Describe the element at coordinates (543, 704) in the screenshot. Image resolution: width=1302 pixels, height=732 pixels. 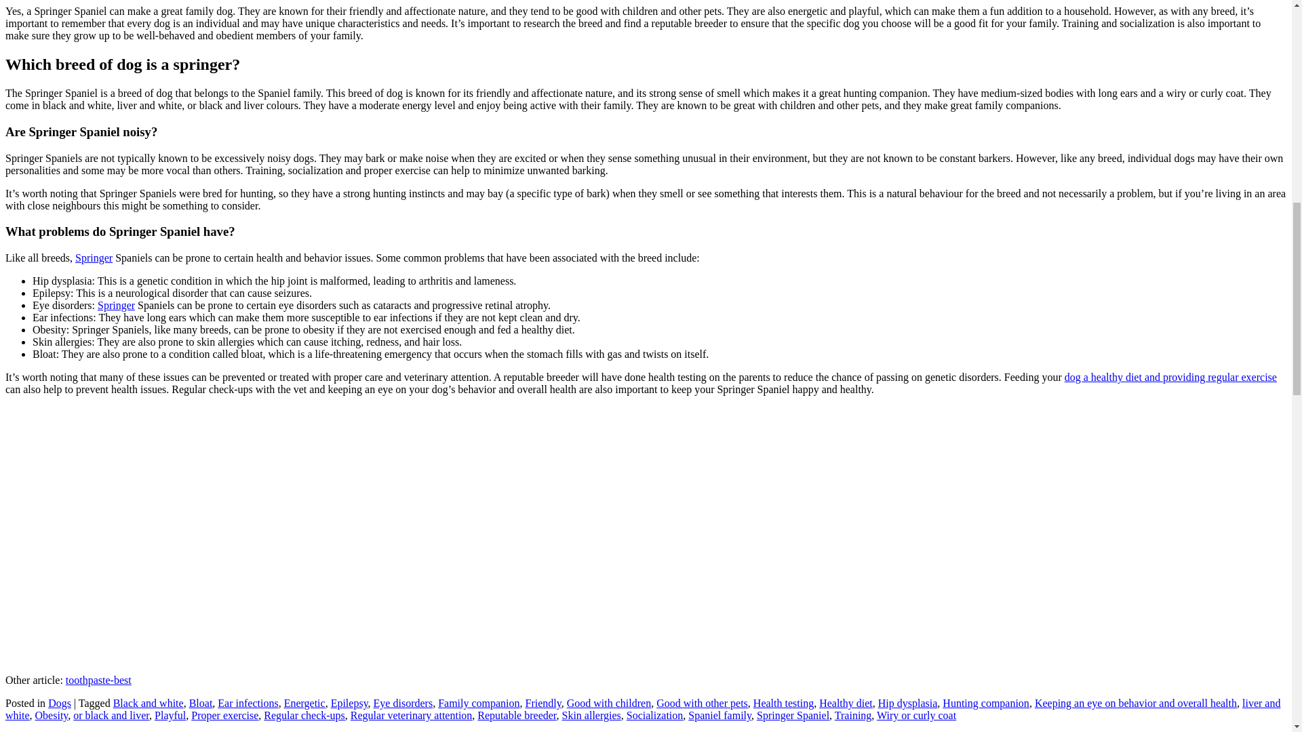
I see `Friendly` at that location.